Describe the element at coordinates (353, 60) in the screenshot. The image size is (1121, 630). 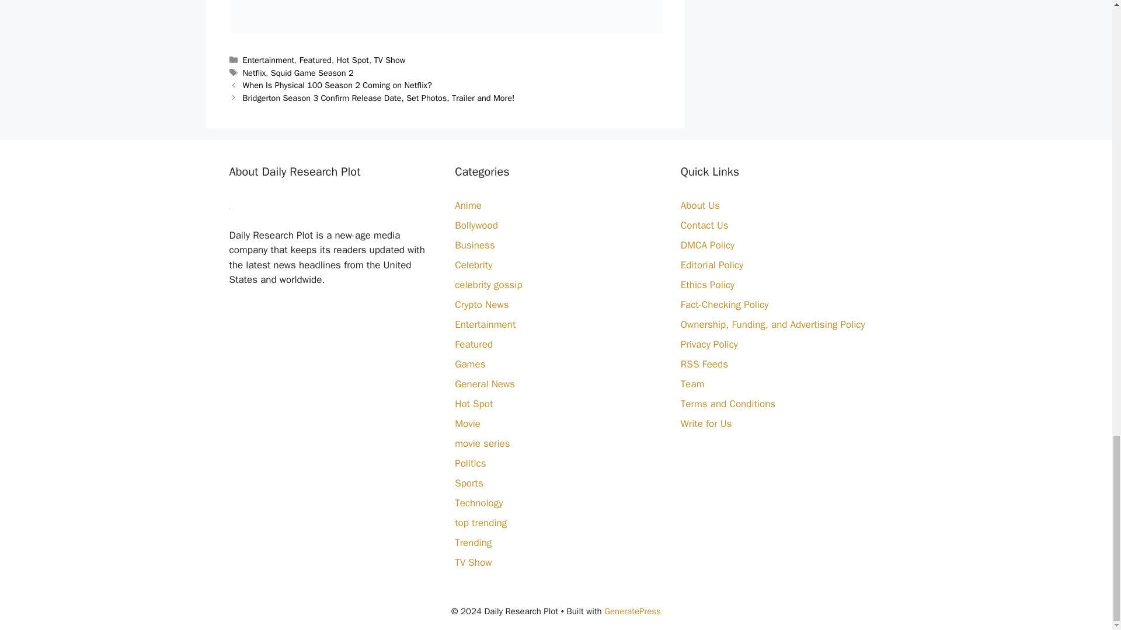
I see `Hot Spot` at that location.